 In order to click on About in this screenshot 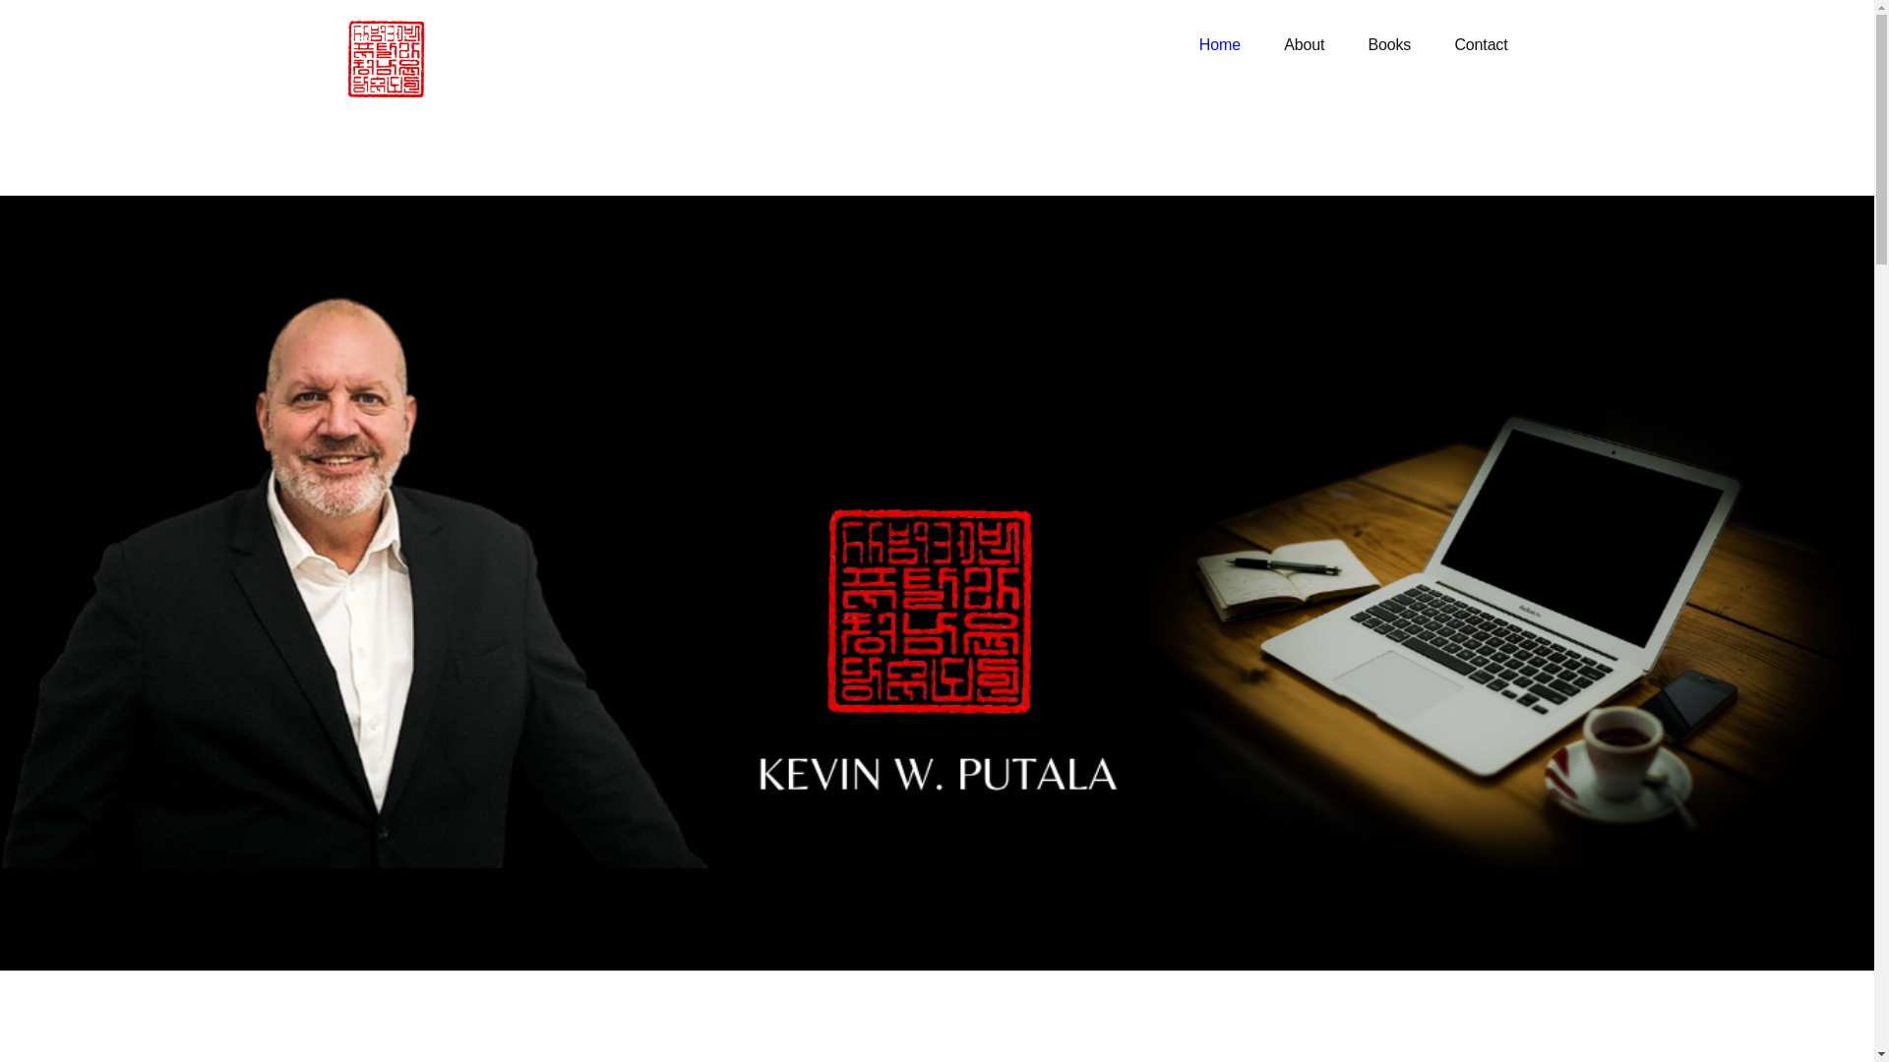, I will do `click(1303, 45)`.